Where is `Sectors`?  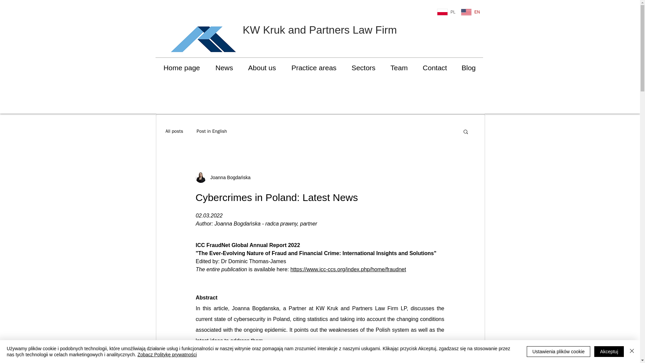 Sectors is located at coordinates (363, 68).